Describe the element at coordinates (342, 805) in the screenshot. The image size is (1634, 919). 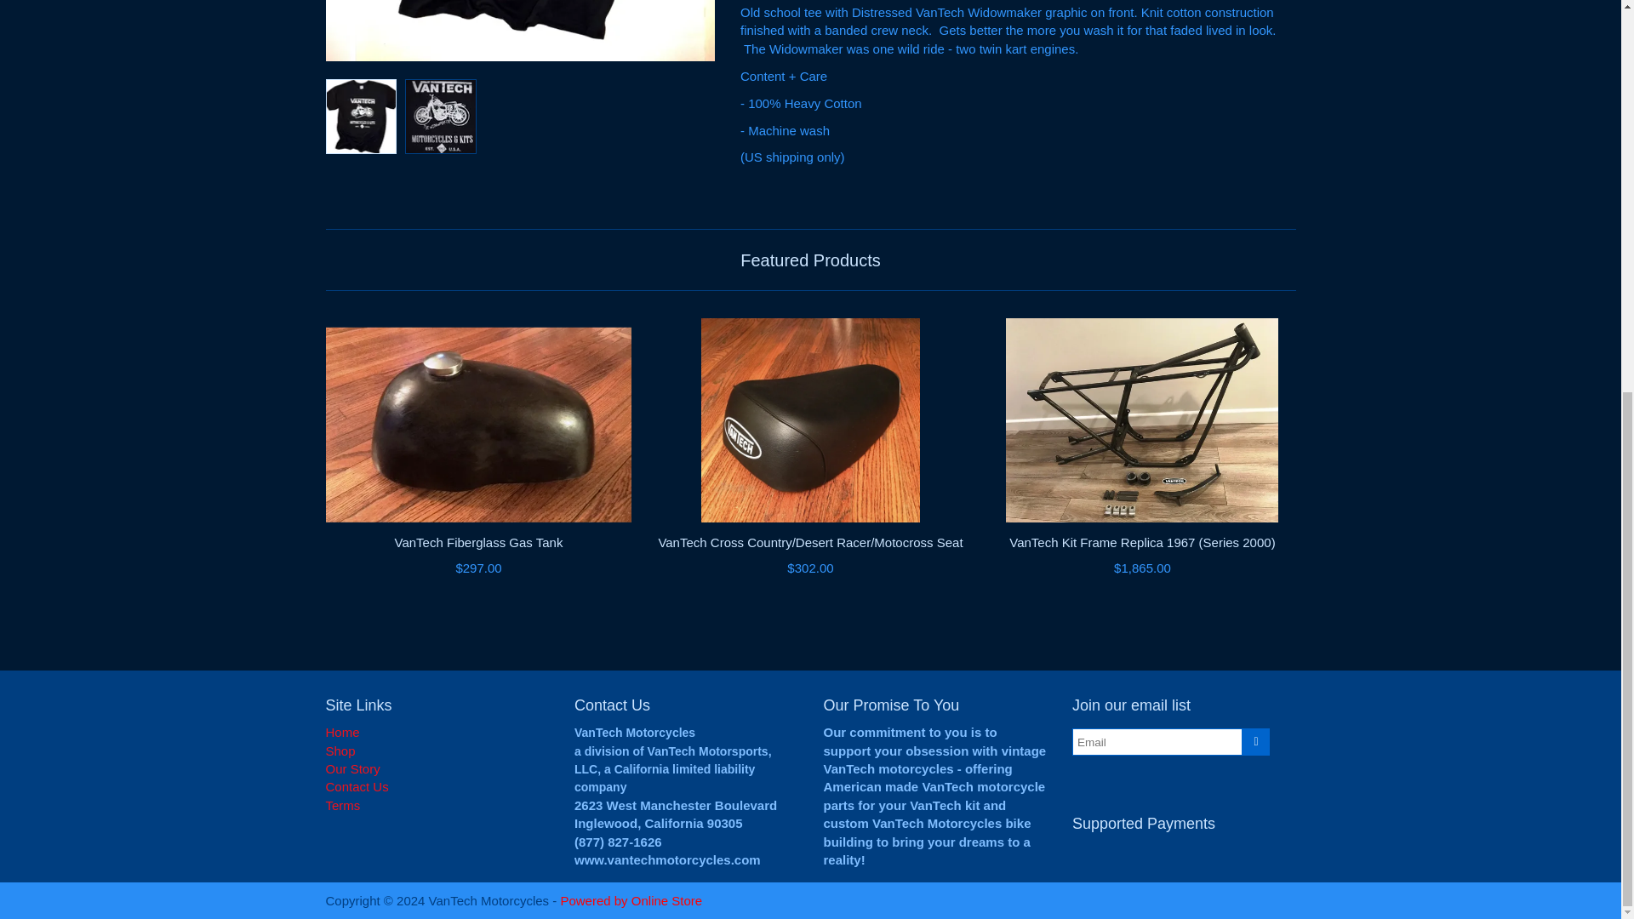
I see `Terms` at that location.